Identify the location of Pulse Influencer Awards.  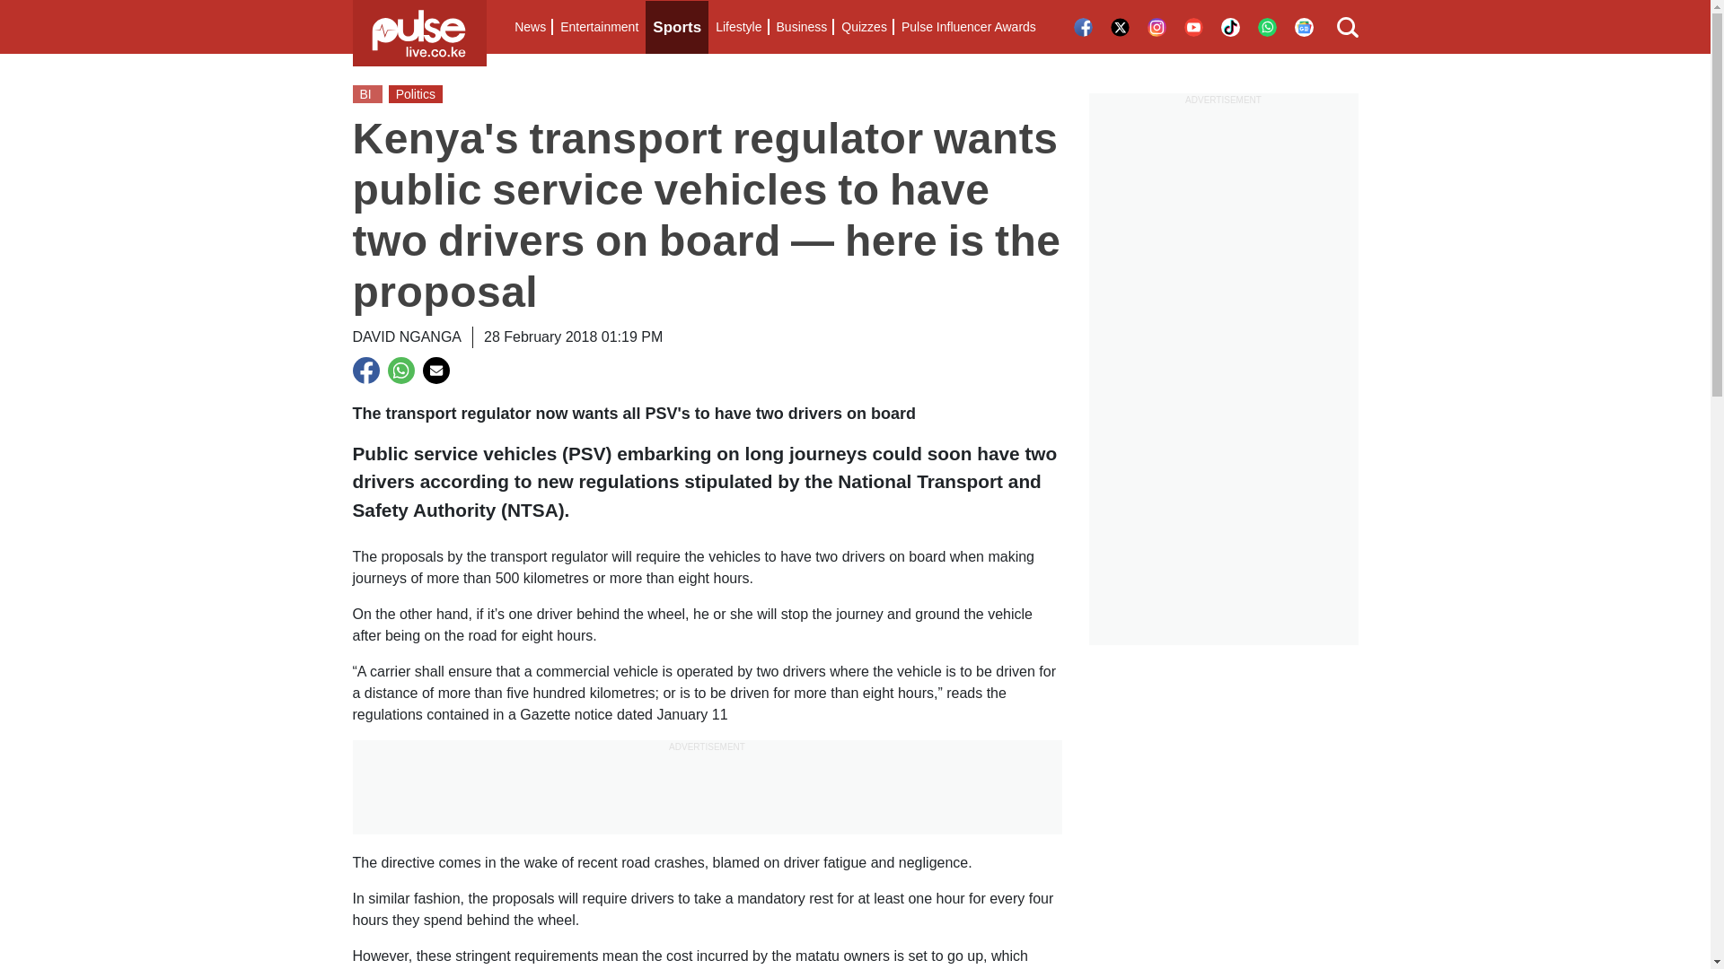
(968, 27).